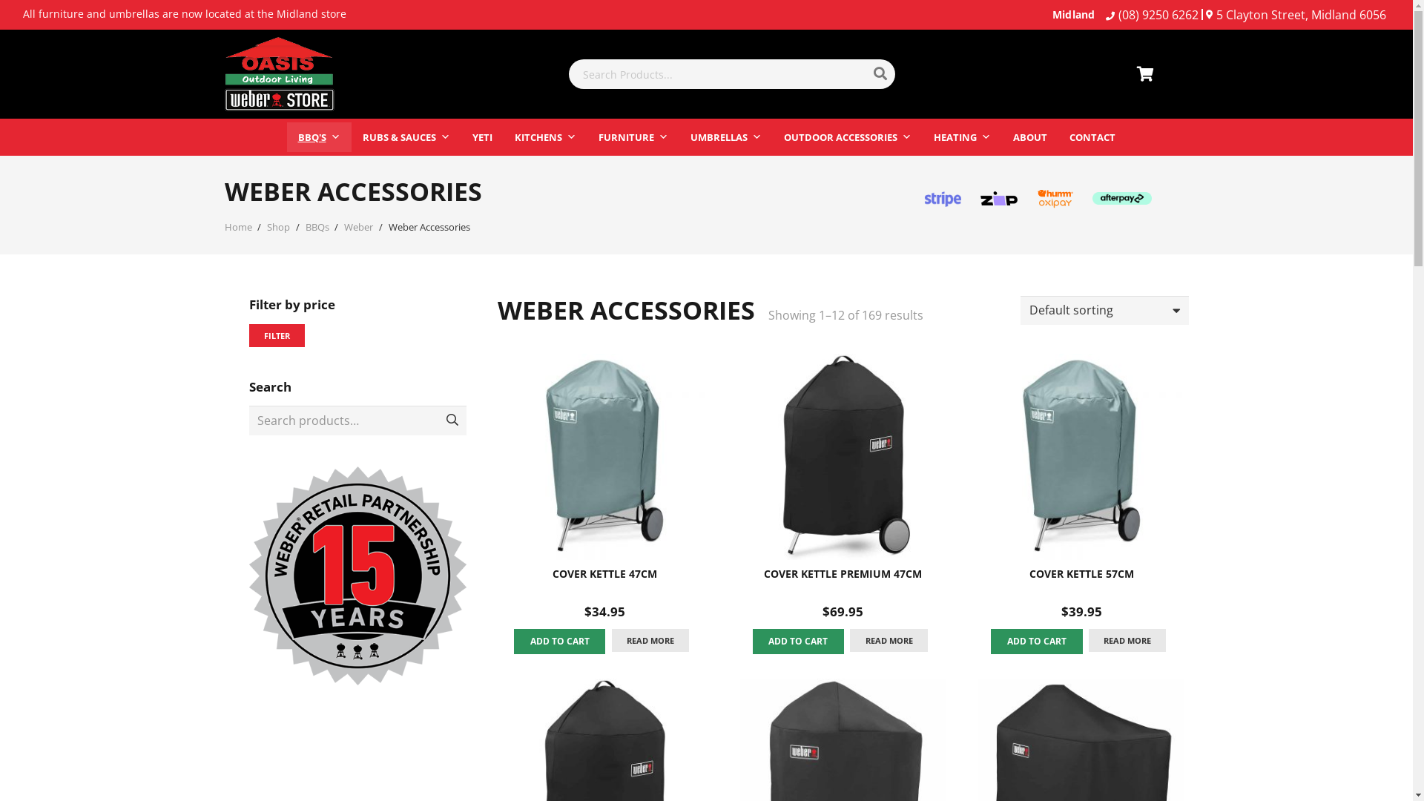 This screenshot has width=1424, height=801. Describe the element at coordinates (1037, 642) in the screenshot. I see `ADD TO CART` at that location.